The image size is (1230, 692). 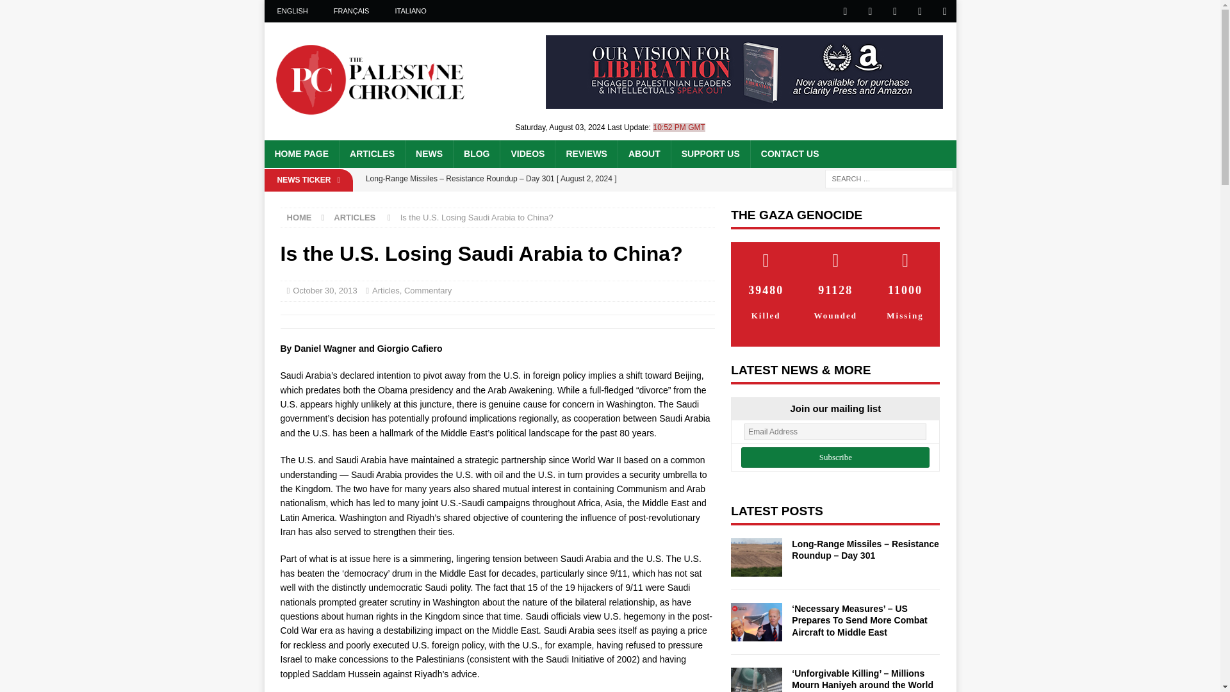 I want to click on ENGLISH, so click(x=292, y=11).